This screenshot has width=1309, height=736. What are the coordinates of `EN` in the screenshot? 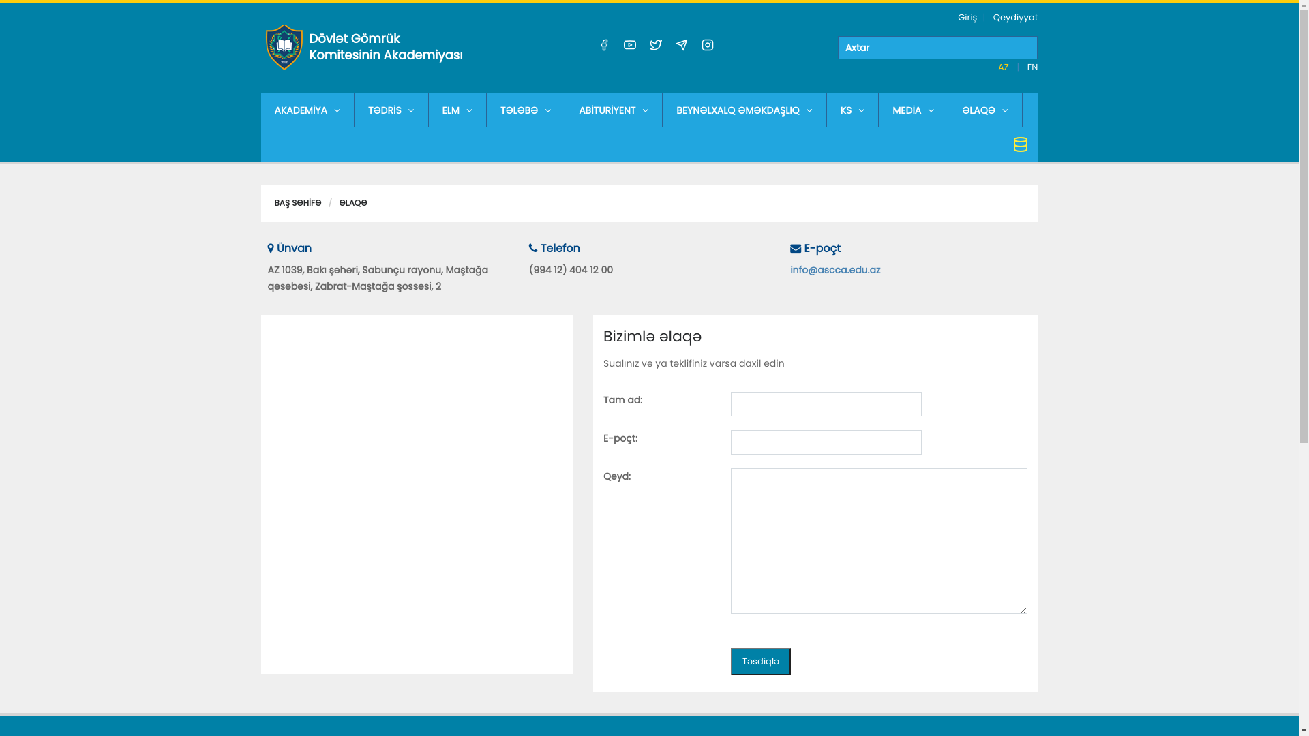 It's located at (1033, 67).